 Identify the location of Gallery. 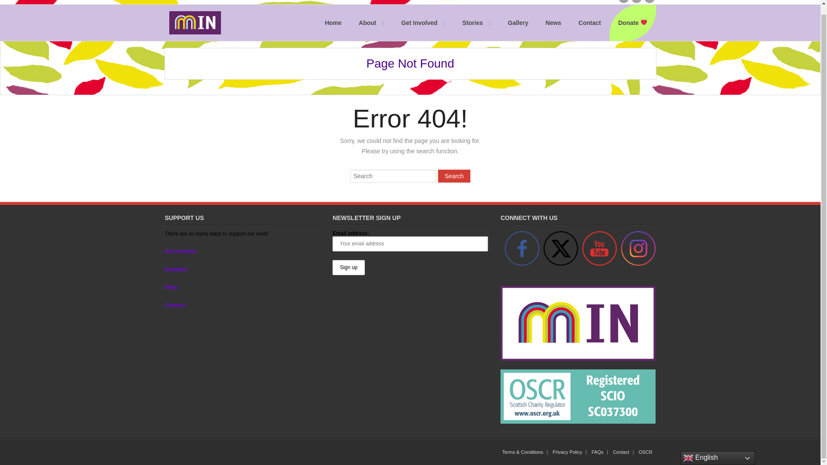
(518, 22).